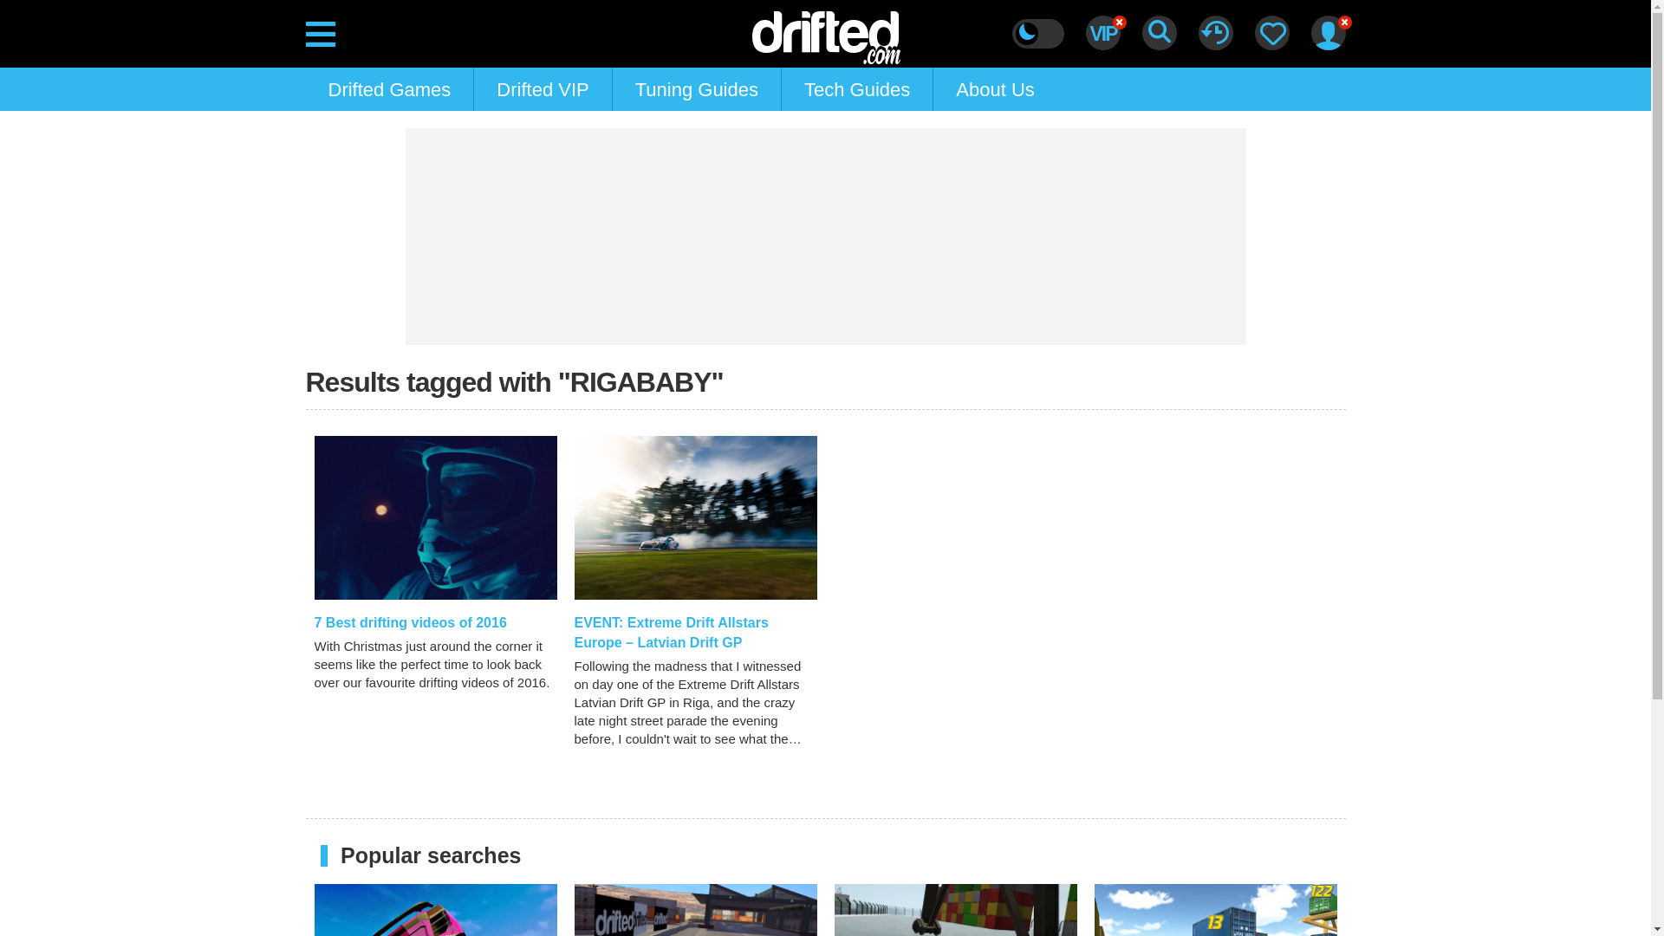 This screenshot has width=1664, height=936. Describe the element at coordinates (1328, 33) in the screenshot. I see `My Account` at that location.